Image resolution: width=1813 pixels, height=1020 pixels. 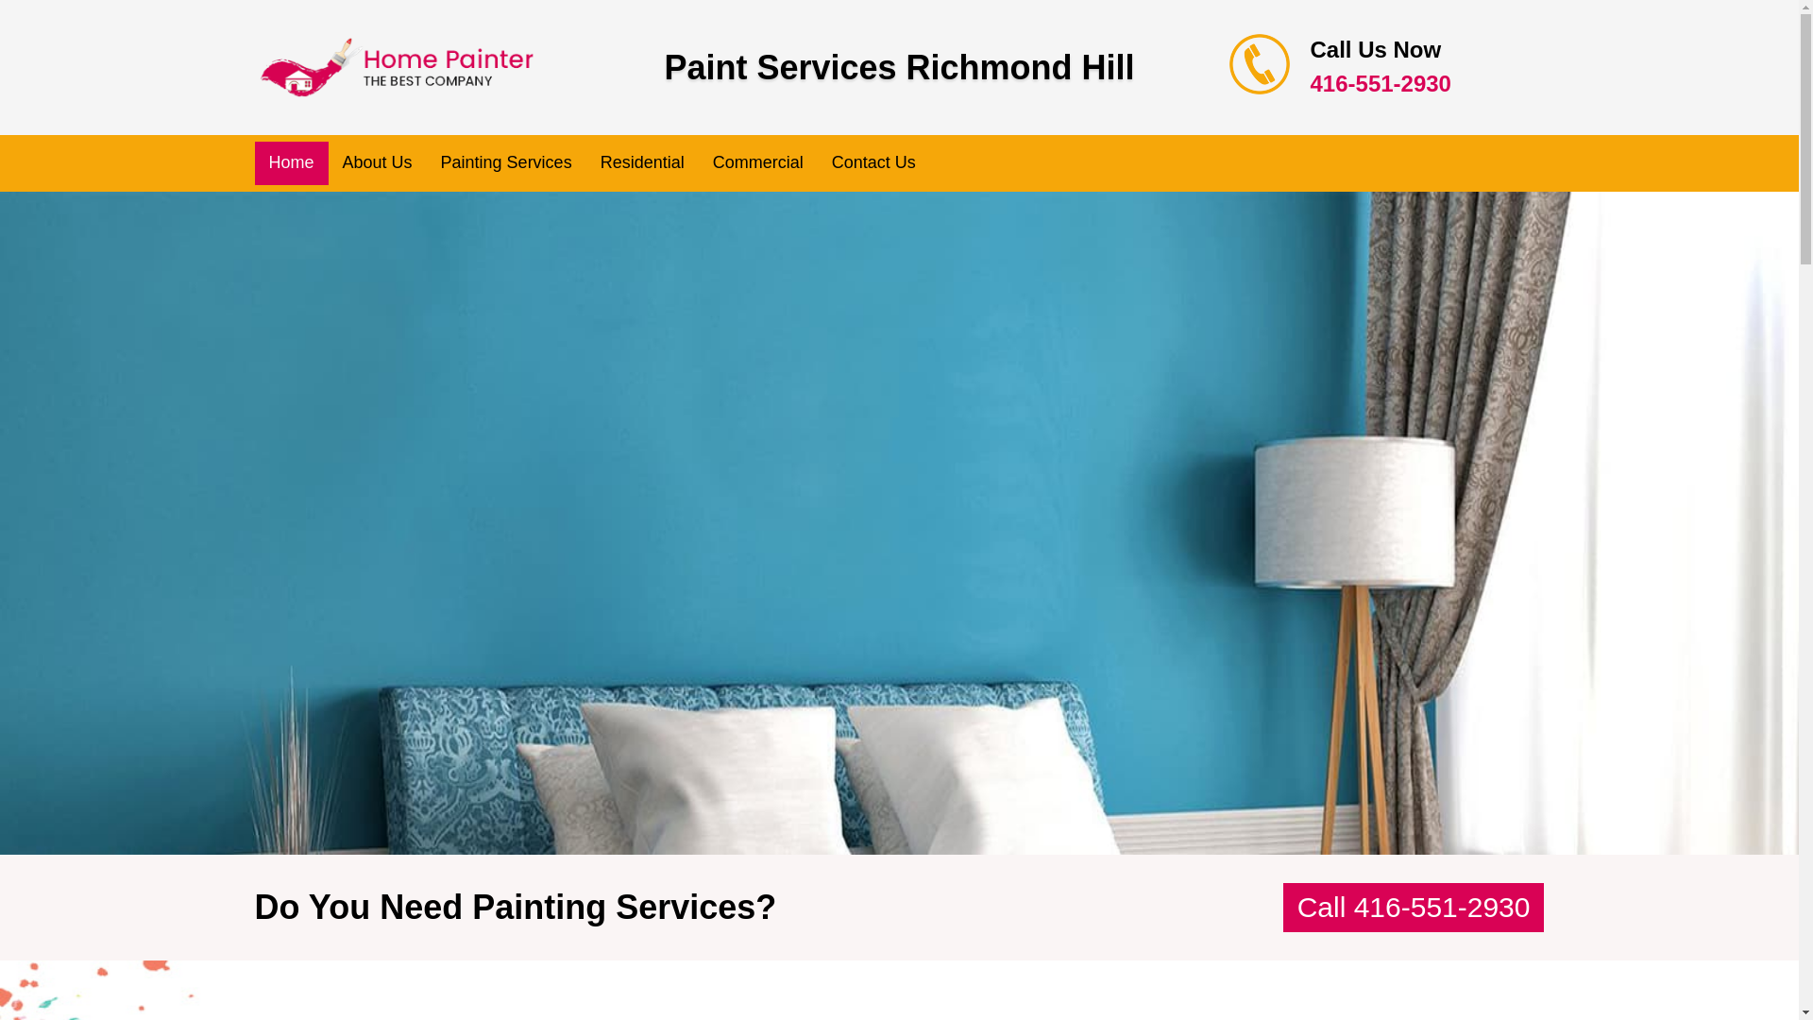 I want to click on Residential, so click(x=642, y=162).